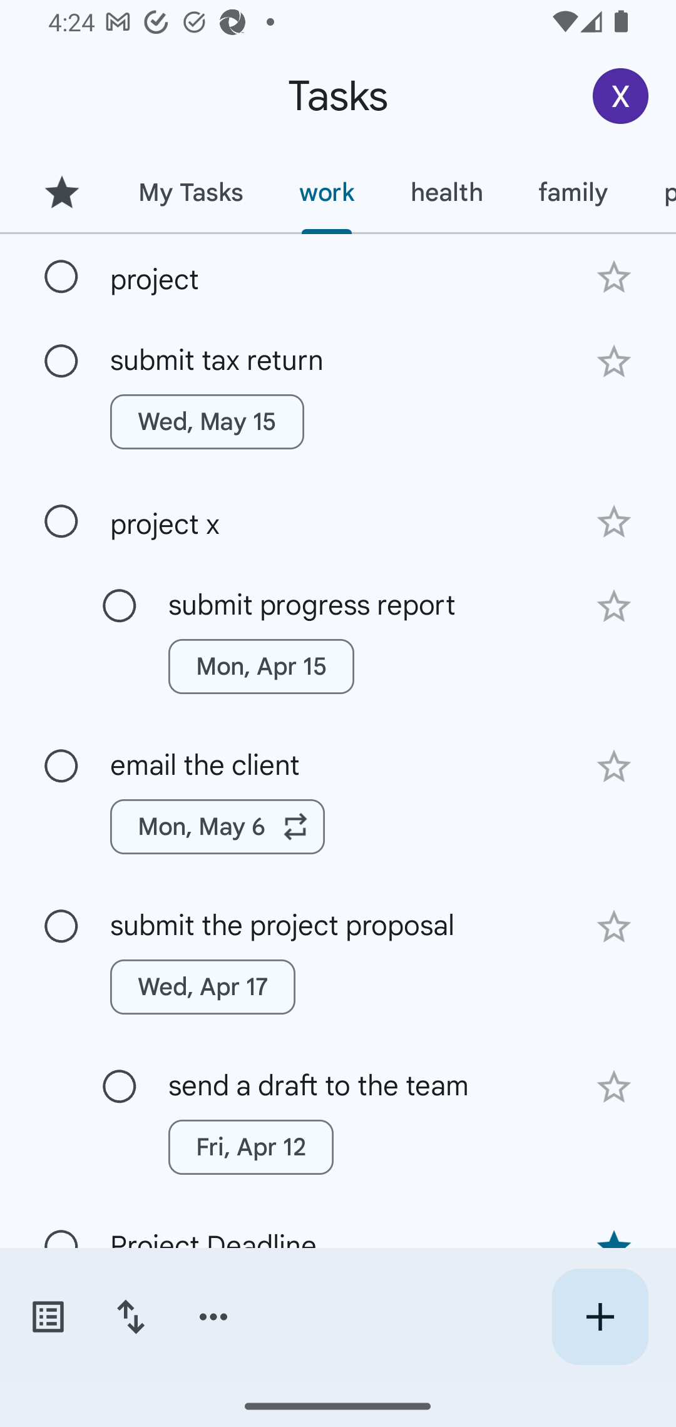  Describe the element at coordinates (338, 275) in the screenshot. I see `project project Add star Mark as complete` at that location.